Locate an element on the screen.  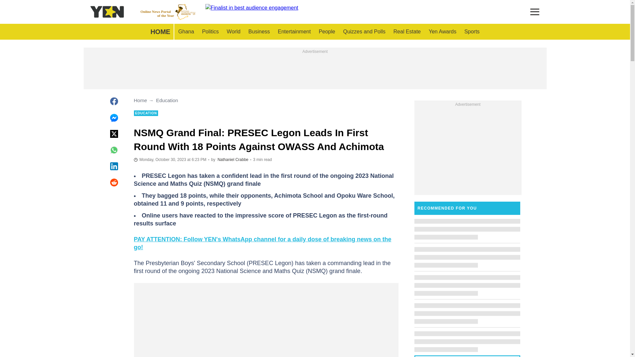
Real Estate is located at coordinates (210, 32).